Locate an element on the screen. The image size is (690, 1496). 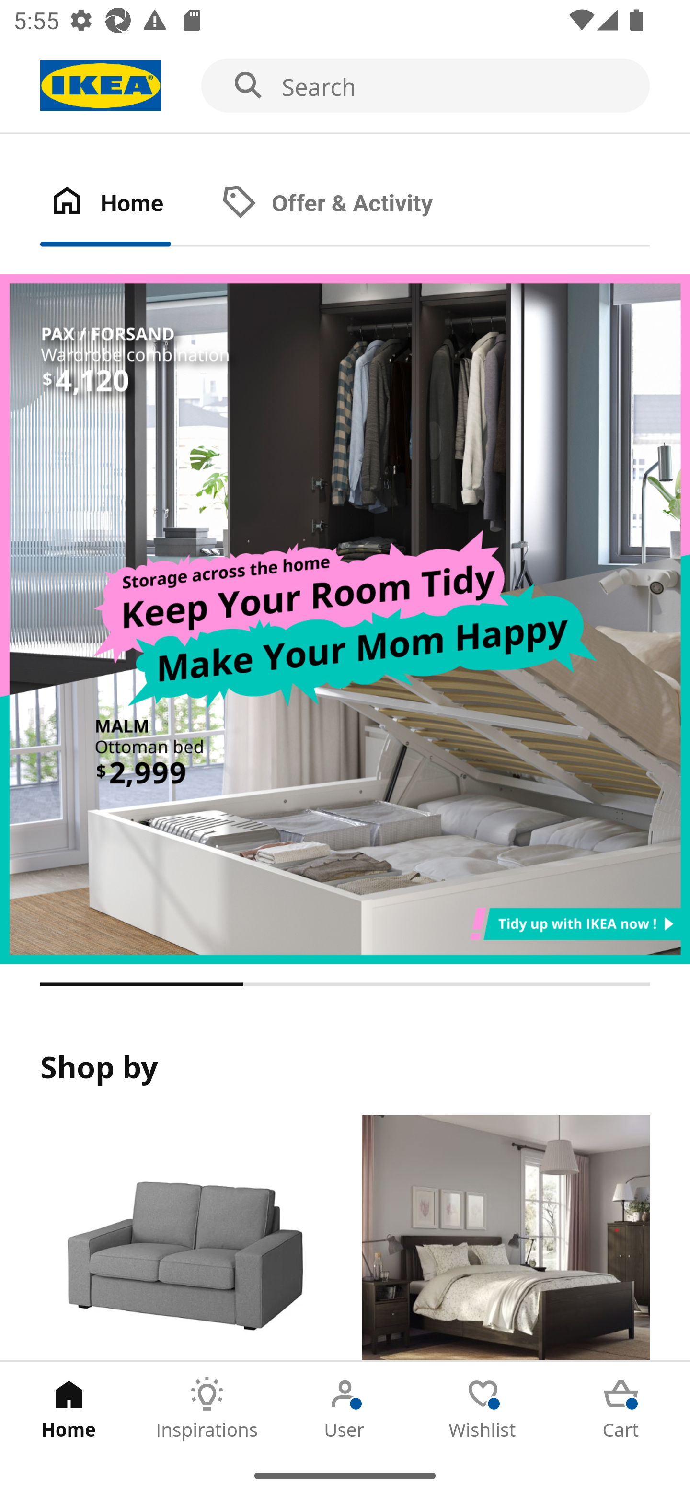
Cart
Tab 5 of 5 is located at coordinates (621, 1408).